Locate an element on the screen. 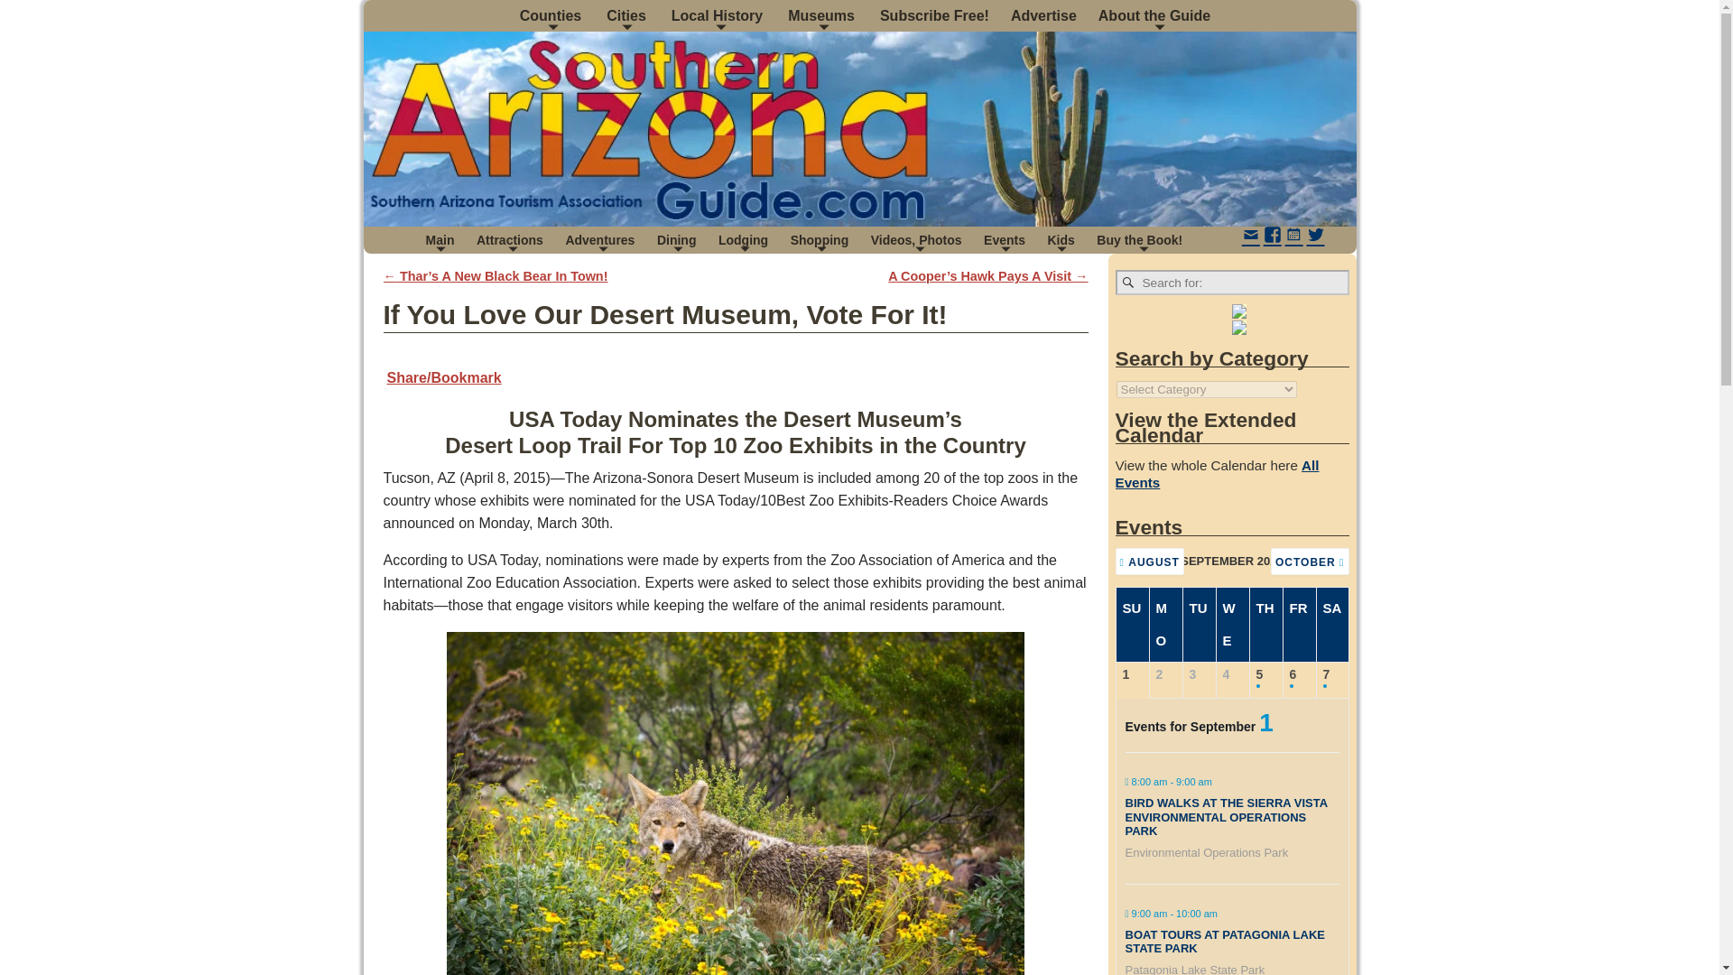  Local History is located at coordinates (718, 15).